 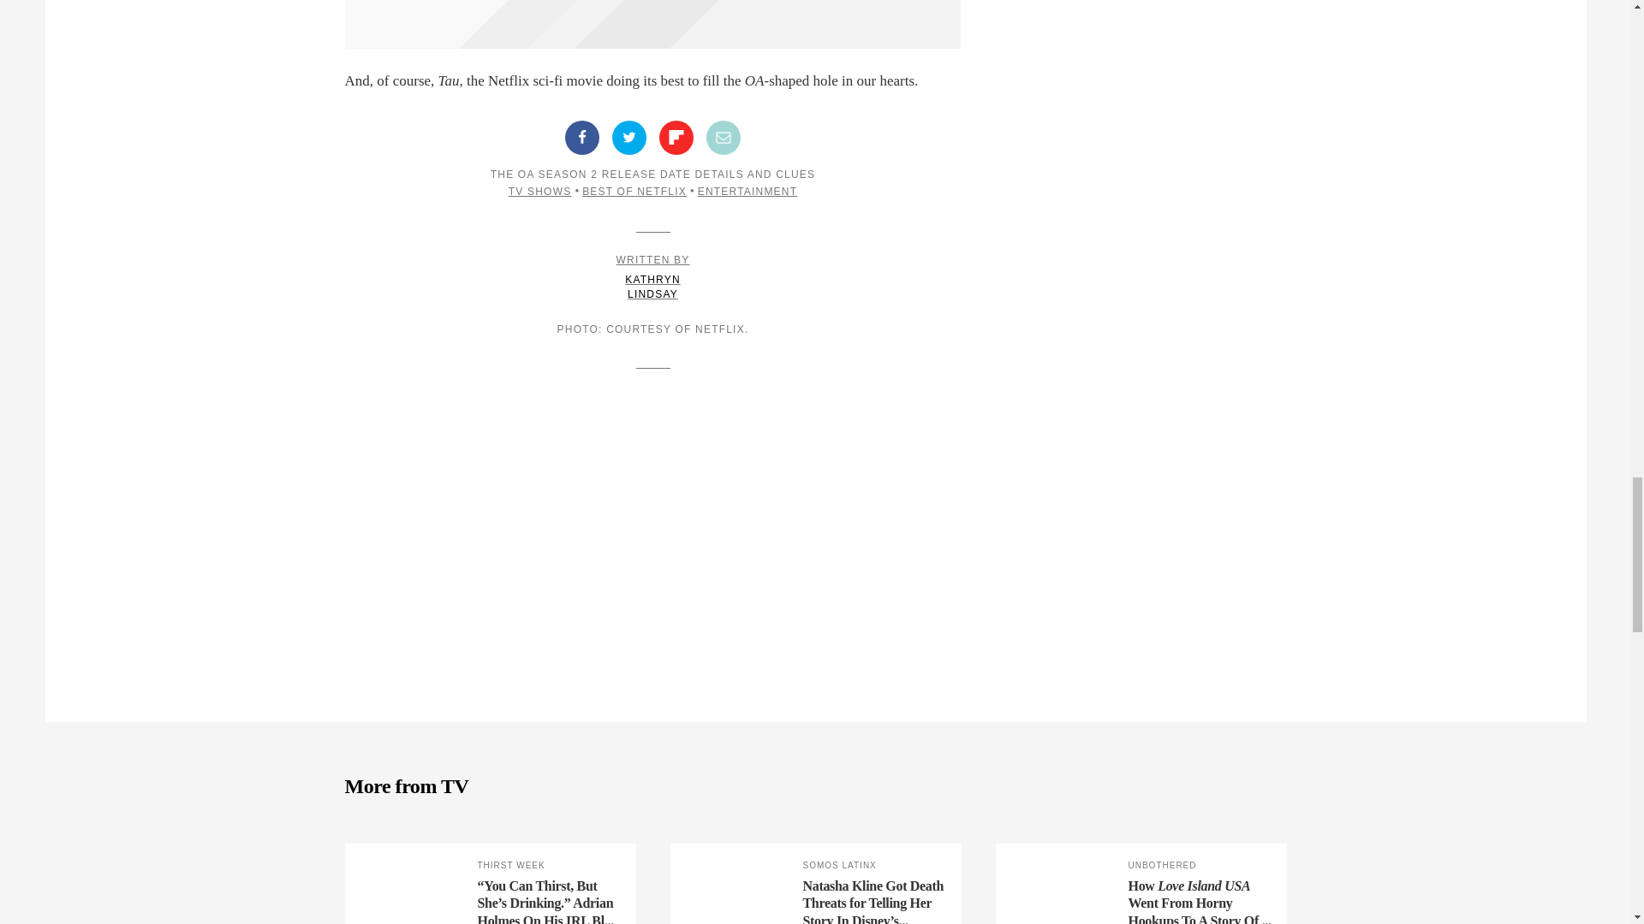 I want to click on TV SHOWS, so click(x=539, y=192).